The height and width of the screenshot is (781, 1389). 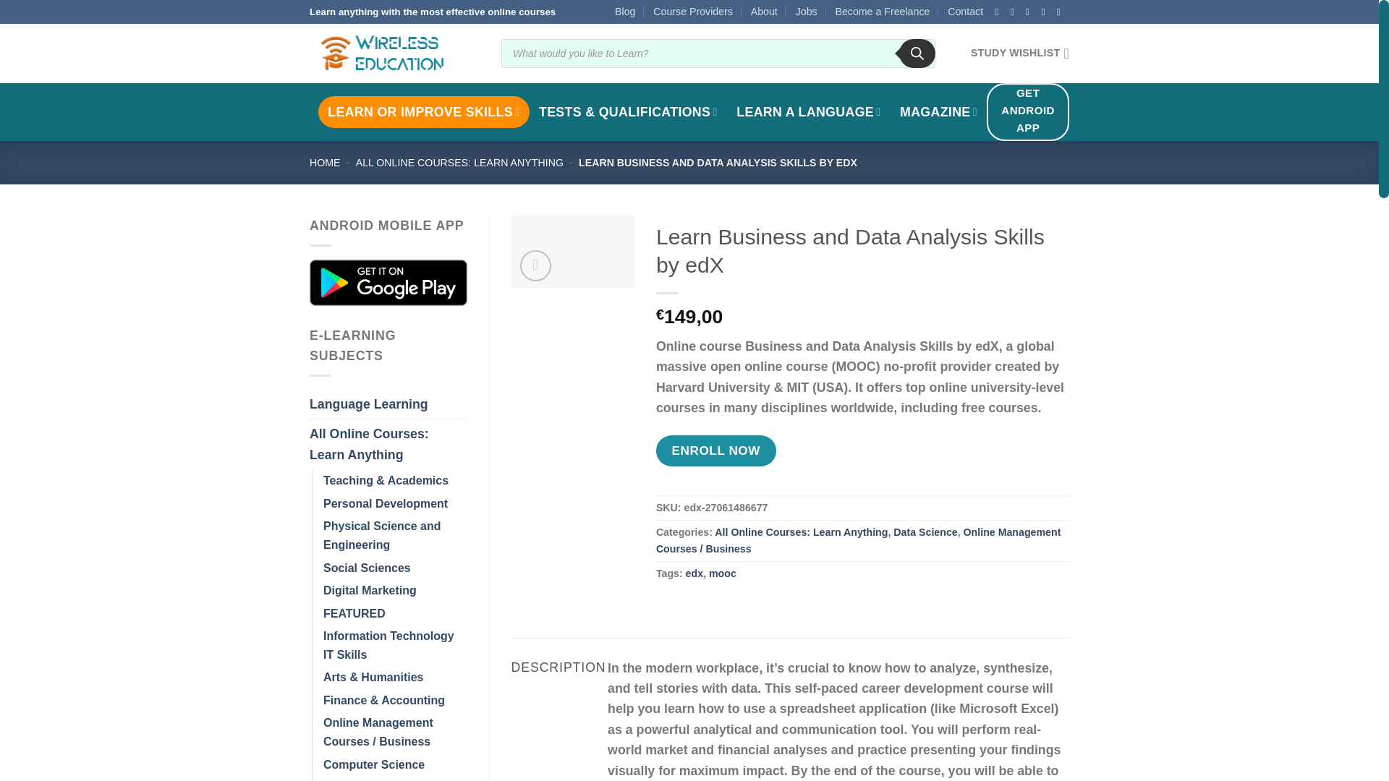 What do you see at coordinates (965, 12) in the screenshot?
I see `Contact` at bounding box center [965, 12].